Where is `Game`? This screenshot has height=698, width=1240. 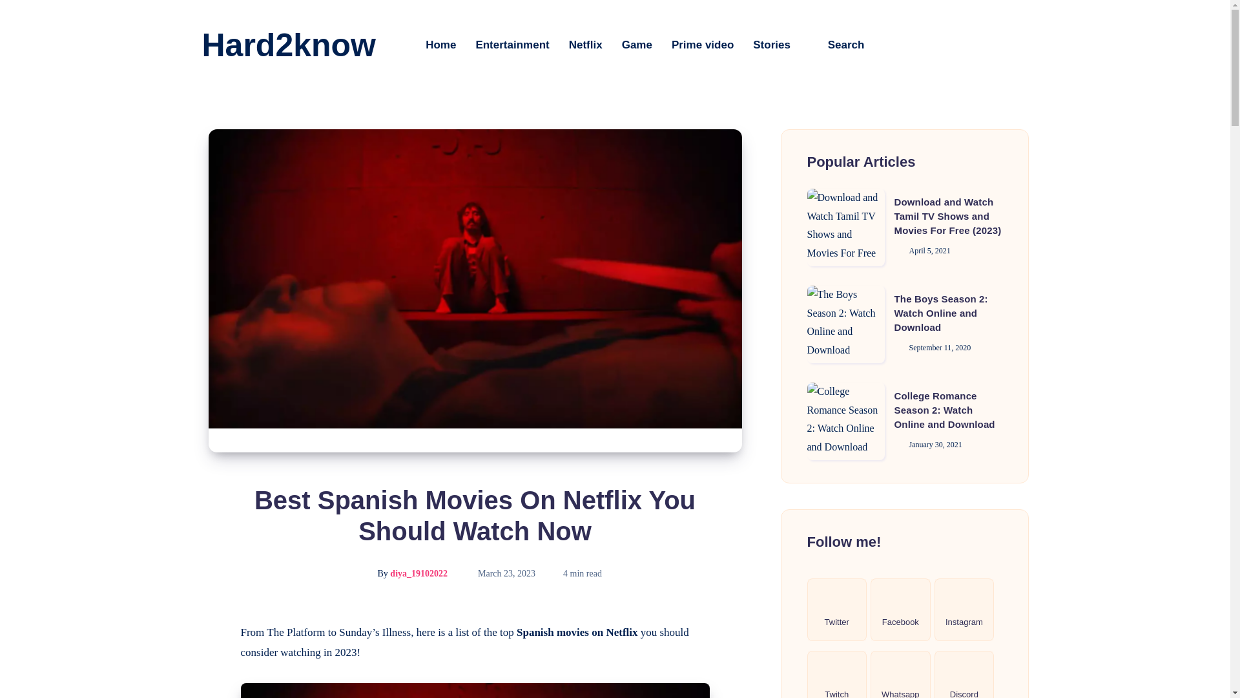 Game is located at coordinates (637, 45).